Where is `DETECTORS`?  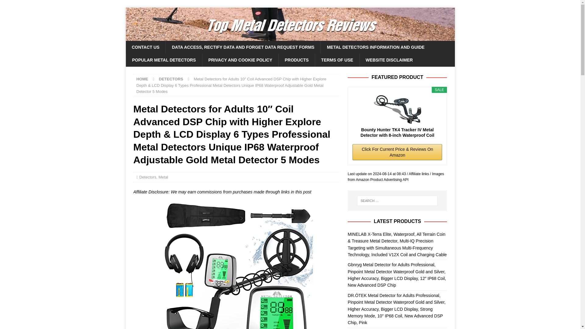 DETECTORS is located at coordinates (171, 79).